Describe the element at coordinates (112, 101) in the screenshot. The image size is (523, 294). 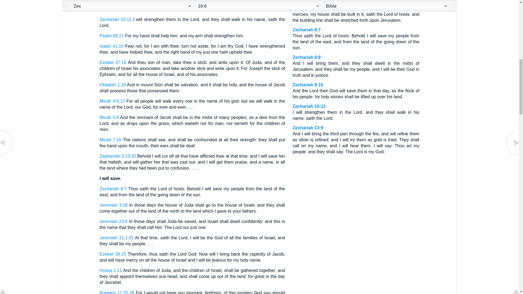
I see `Micah 4:6,13` at that location.